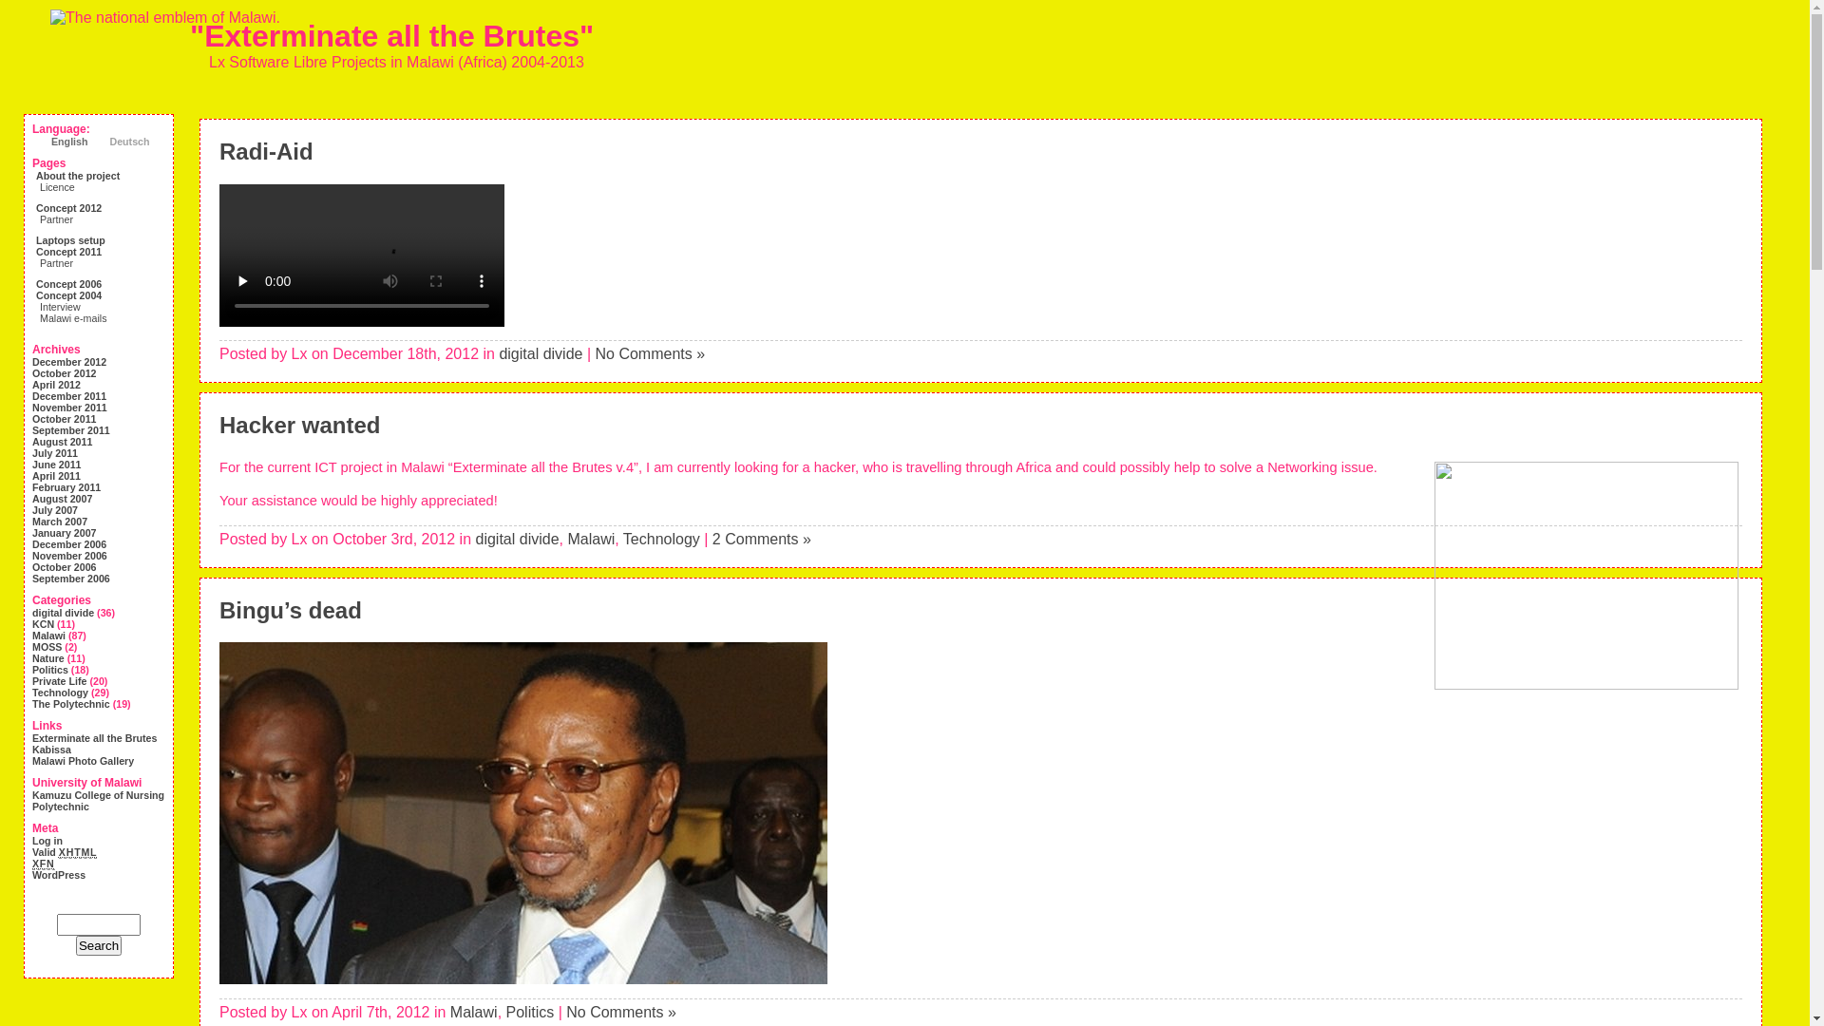 The image size is (1824, 1026). What do you see at coordinates (63, 442) in the screenshot?
I see `August 2011` at bounding box center [63, 442].